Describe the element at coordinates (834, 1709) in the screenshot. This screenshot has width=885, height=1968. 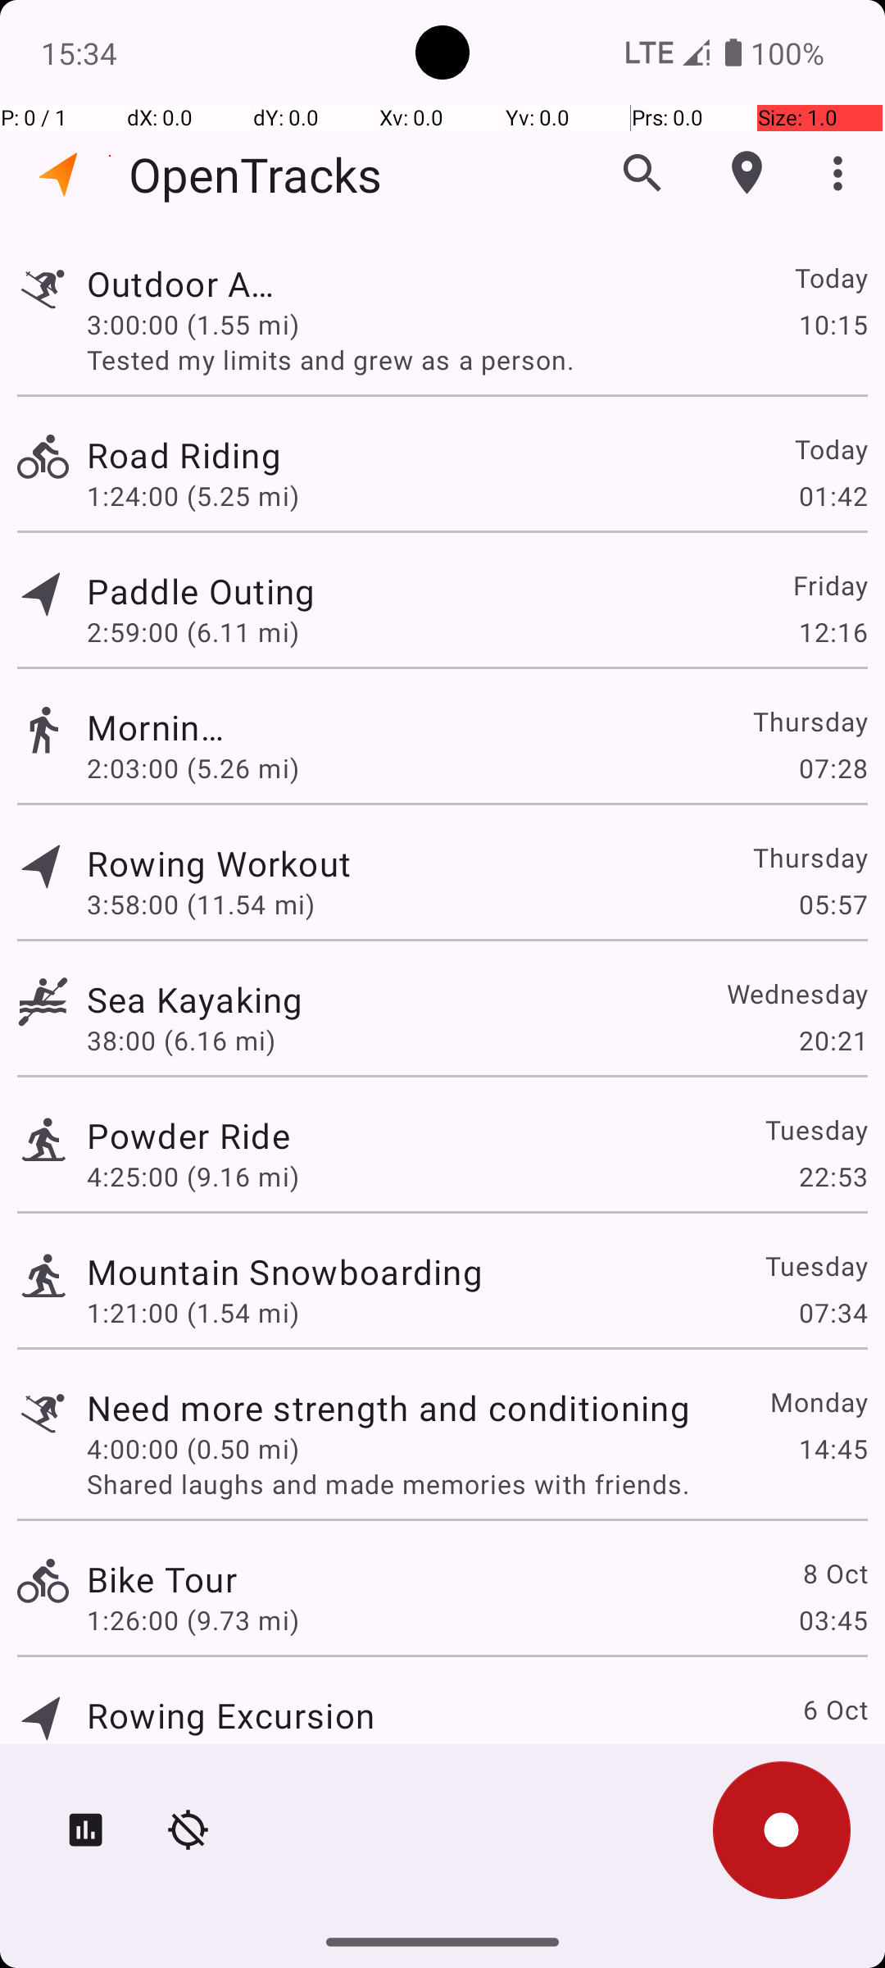
I see `6 Oct` at that location.